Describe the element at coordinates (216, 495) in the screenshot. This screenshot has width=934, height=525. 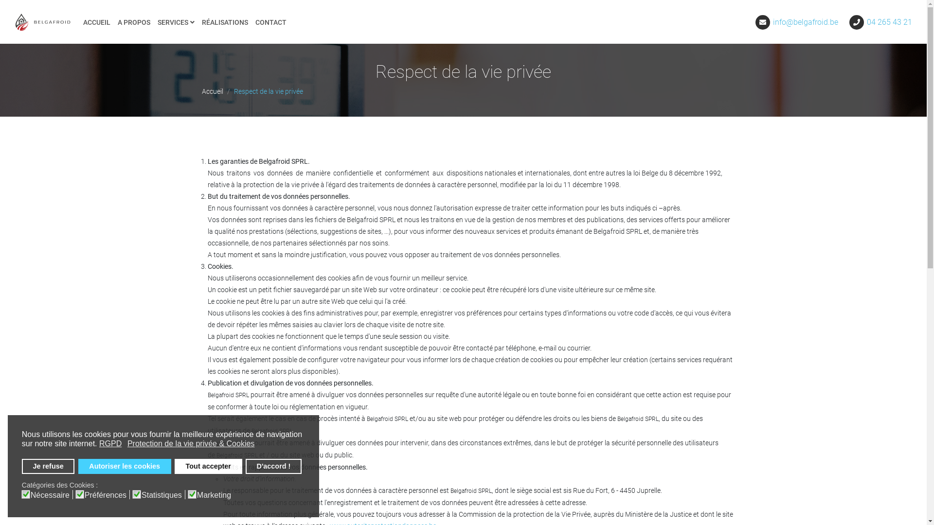
I see `Marketing` at that location.